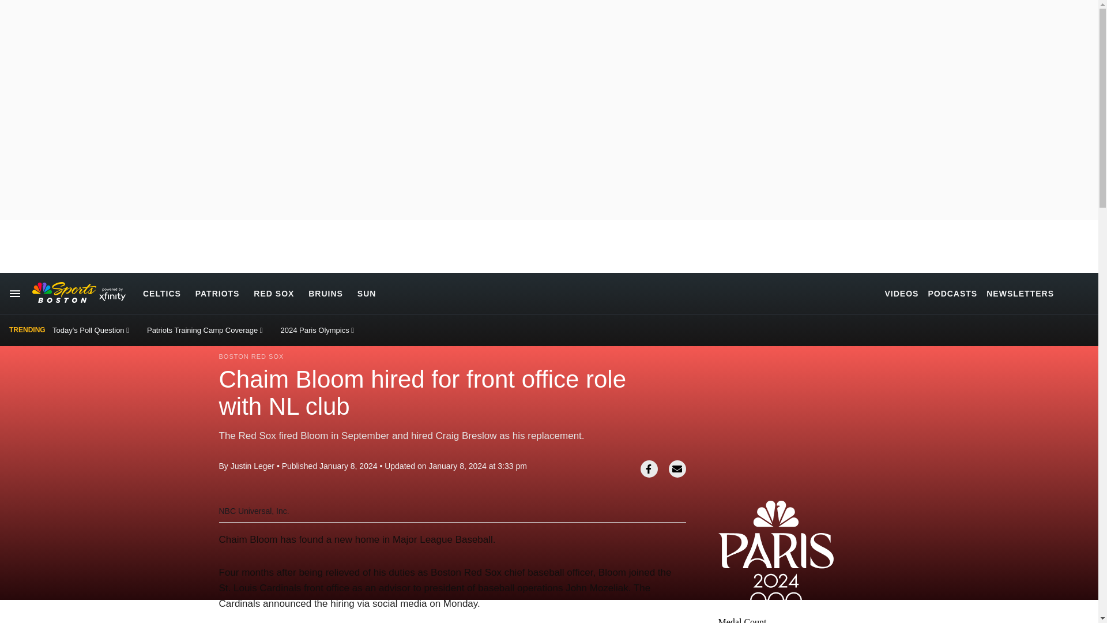 The height and width of the screenshot is (623, 1107). What do you see at coordinates (367, 293) in the screenshot?
I see `SUN` at bounding box center [367, 293].